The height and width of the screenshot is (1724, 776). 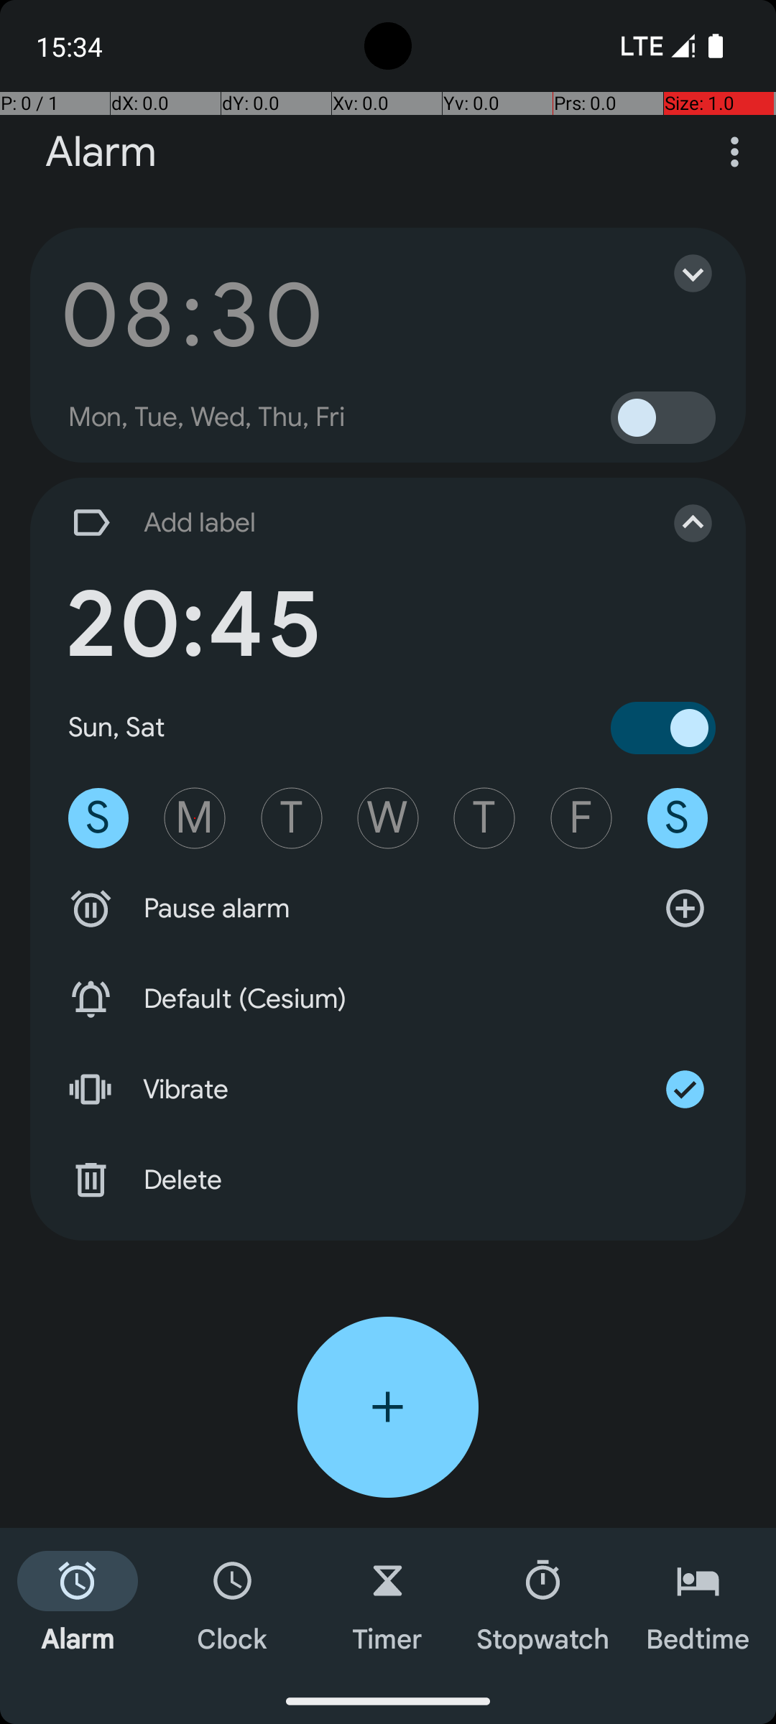 What do you see at coordinates (388, 909) in the screenshot?
I see `Pause alarm` at bounding box center [388, 909].